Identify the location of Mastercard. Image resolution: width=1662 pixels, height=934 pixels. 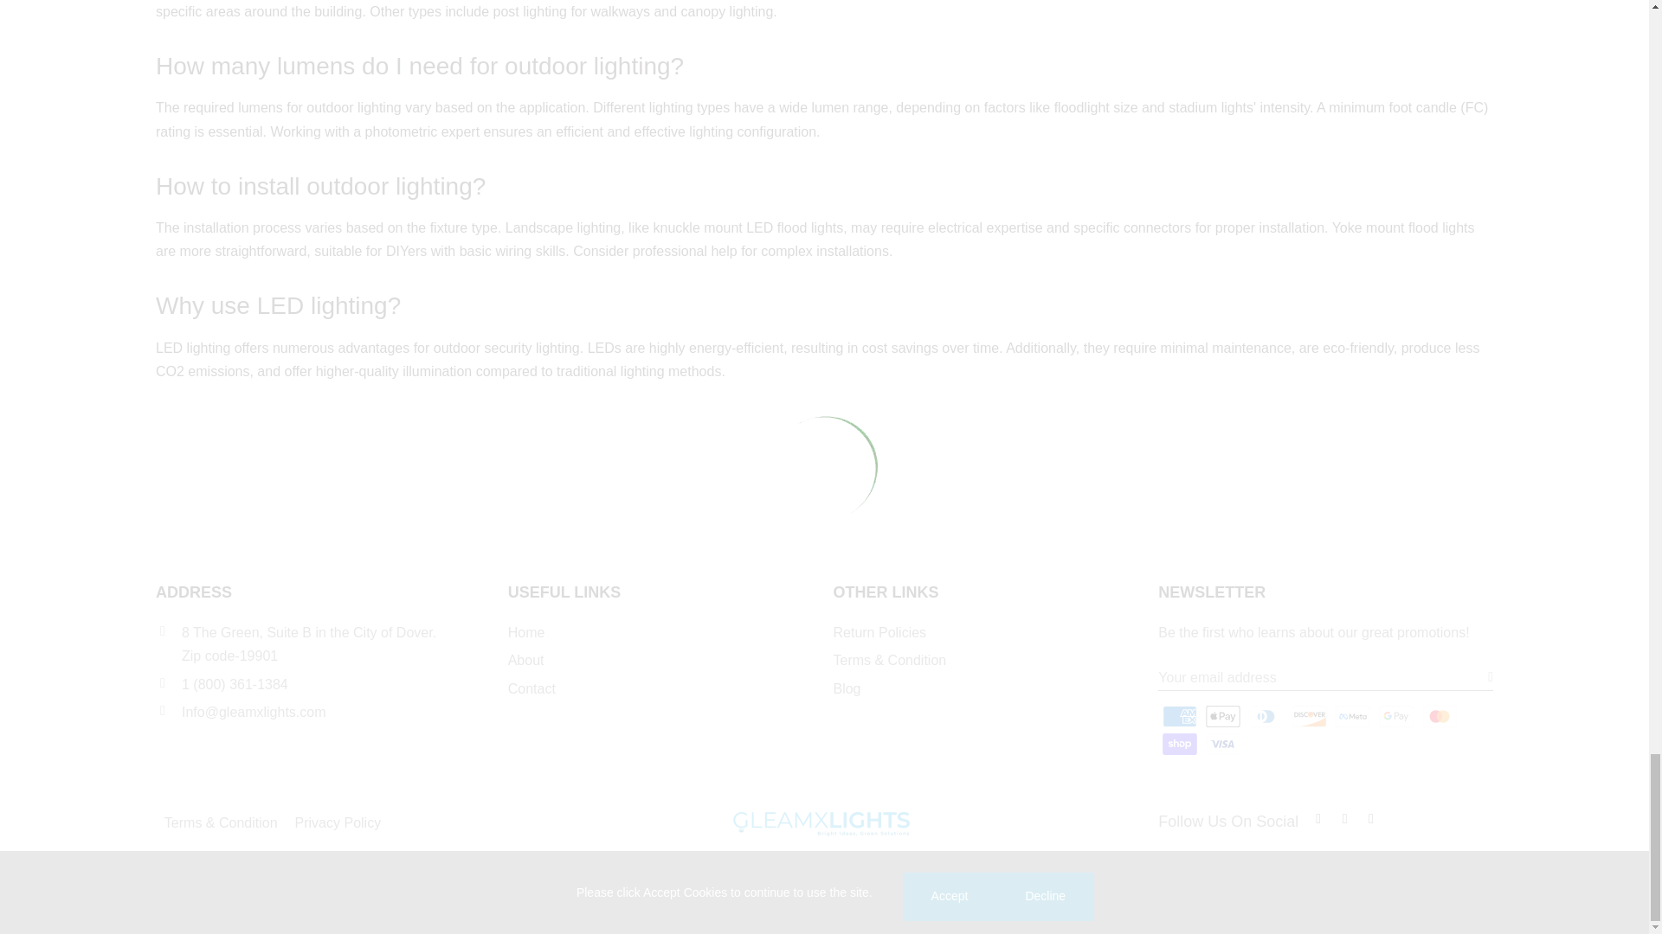
(1439, 716).